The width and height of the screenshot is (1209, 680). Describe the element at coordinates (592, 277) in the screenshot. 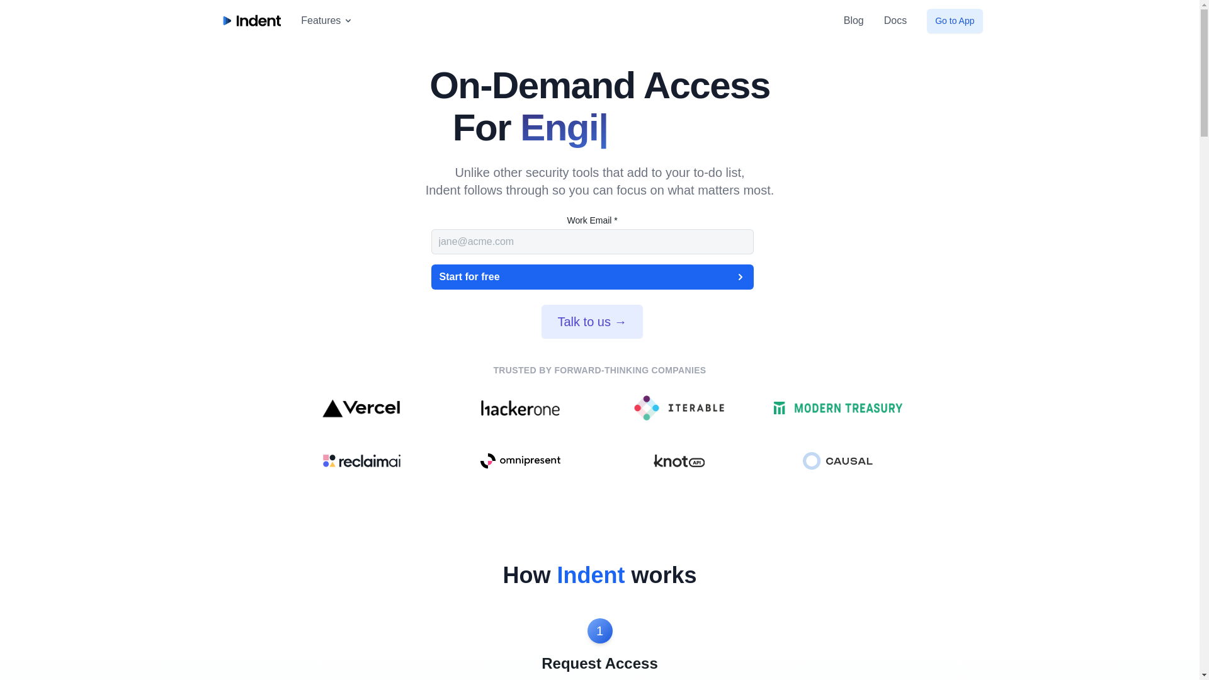

I see `Start for free` at that location.